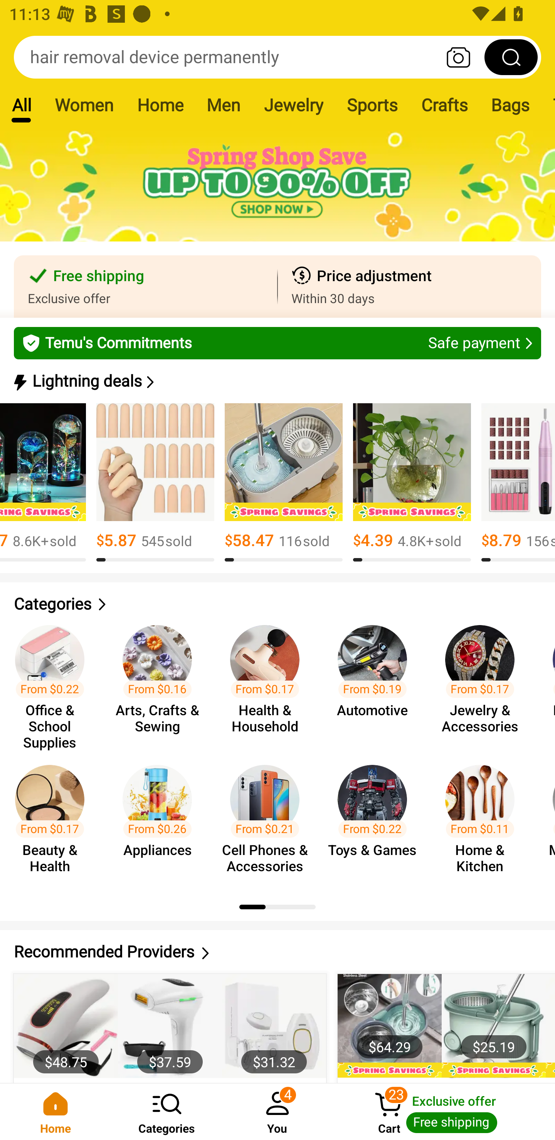 This screenshot has height=1140, width=555. What do you see at coordinates (277, 1111) in the screenshot?
I see `You 4 You` at bounding box center [277, 1111].